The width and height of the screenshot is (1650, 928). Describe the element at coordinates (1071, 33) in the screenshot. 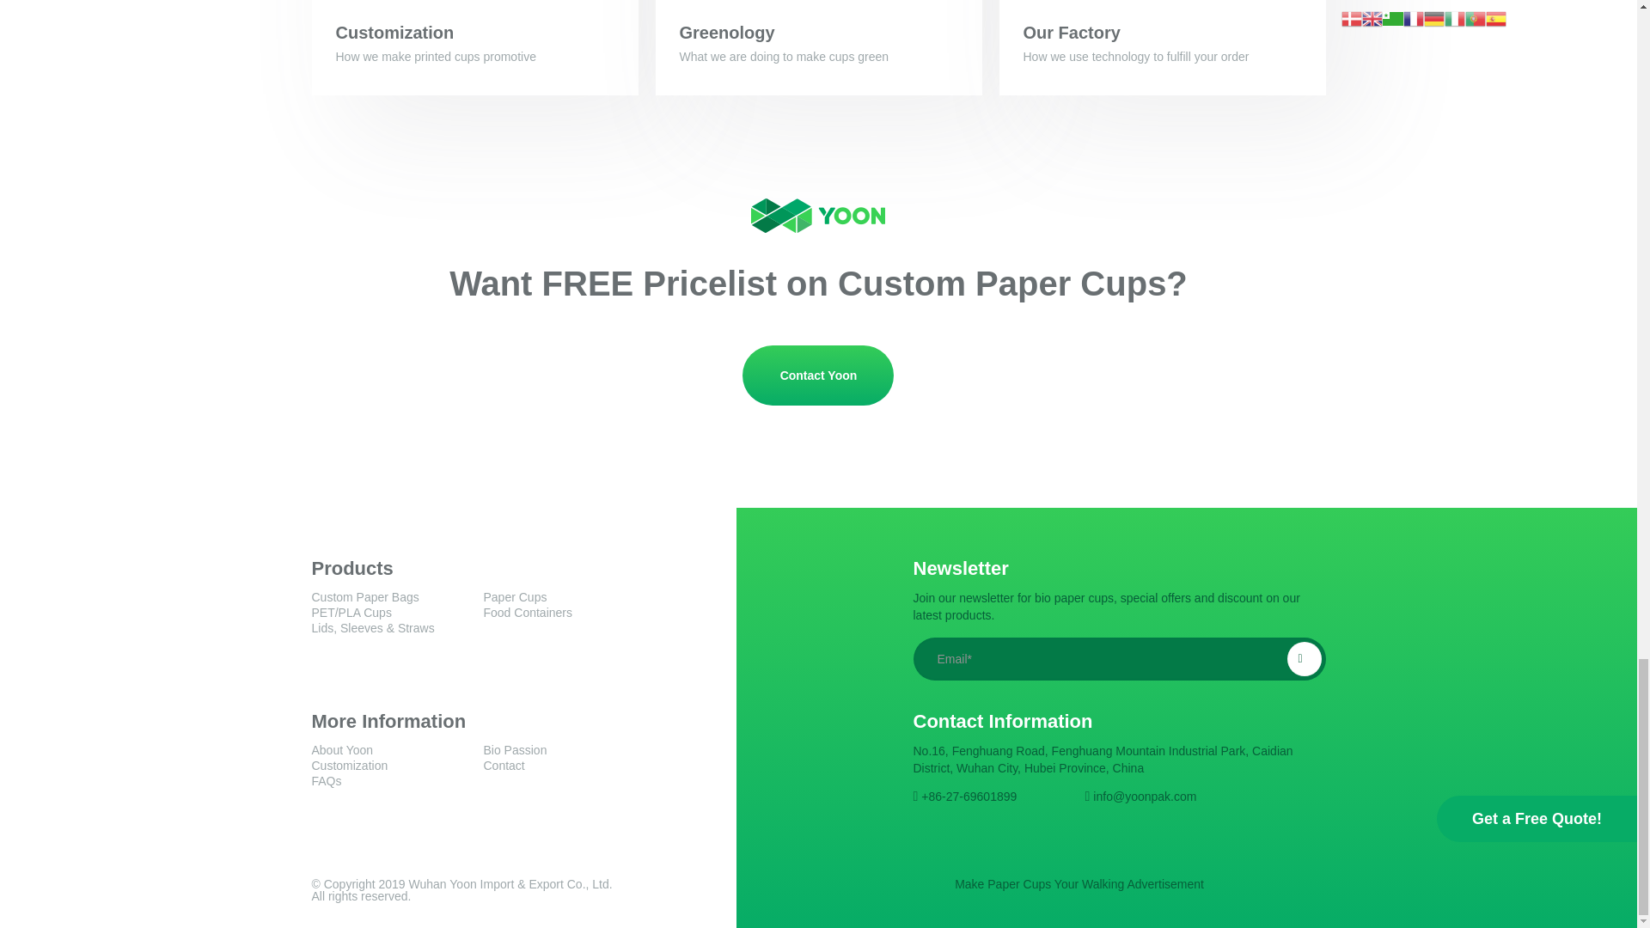

I see `Our Factory` at that location.